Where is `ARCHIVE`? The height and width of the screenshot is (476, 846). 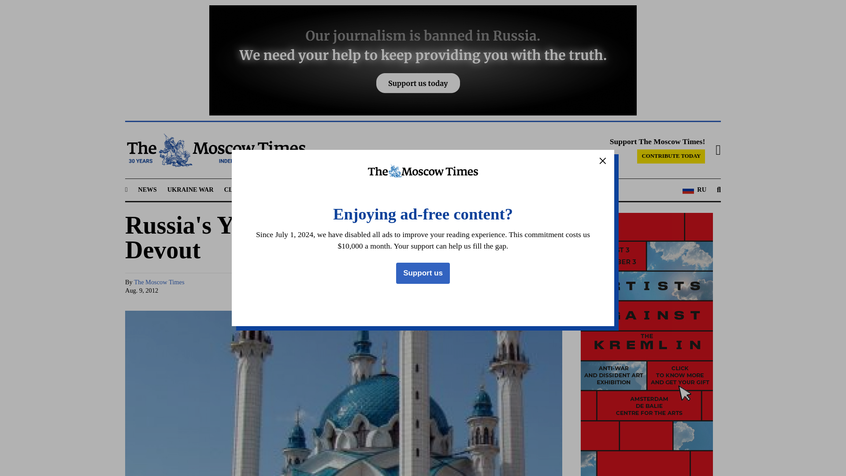 ARCHIVE is located at coordinates (495, 190).